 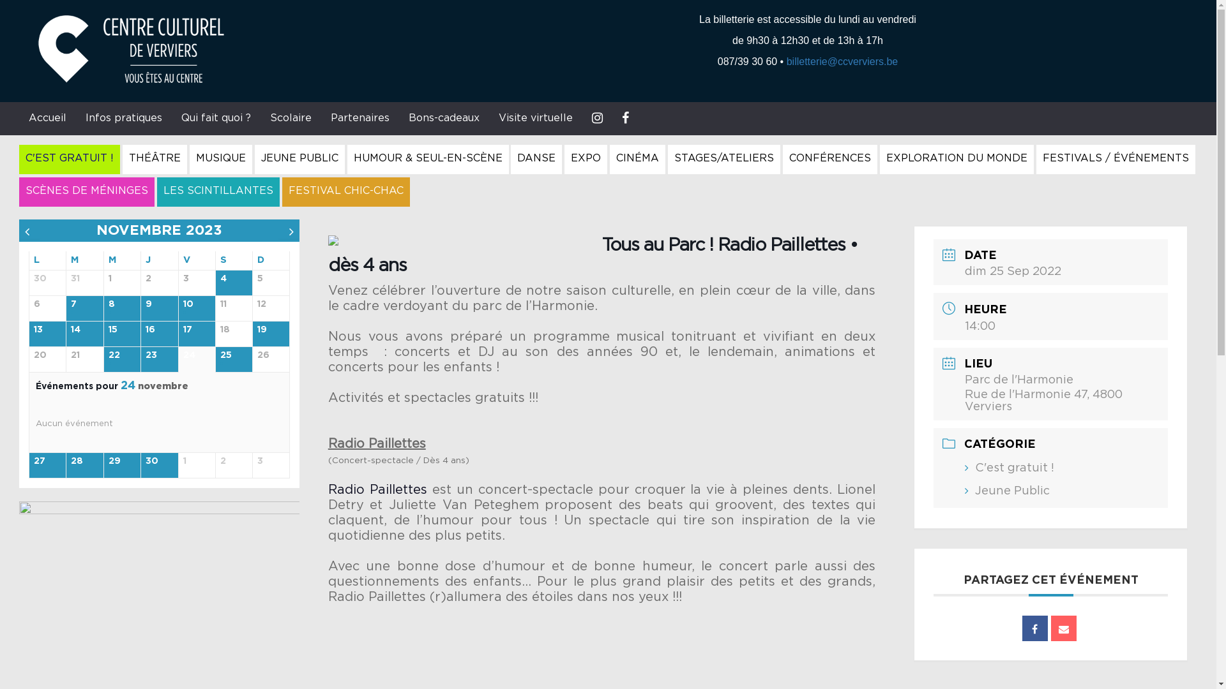 I want to click on 30, so click(x=160, y=466).